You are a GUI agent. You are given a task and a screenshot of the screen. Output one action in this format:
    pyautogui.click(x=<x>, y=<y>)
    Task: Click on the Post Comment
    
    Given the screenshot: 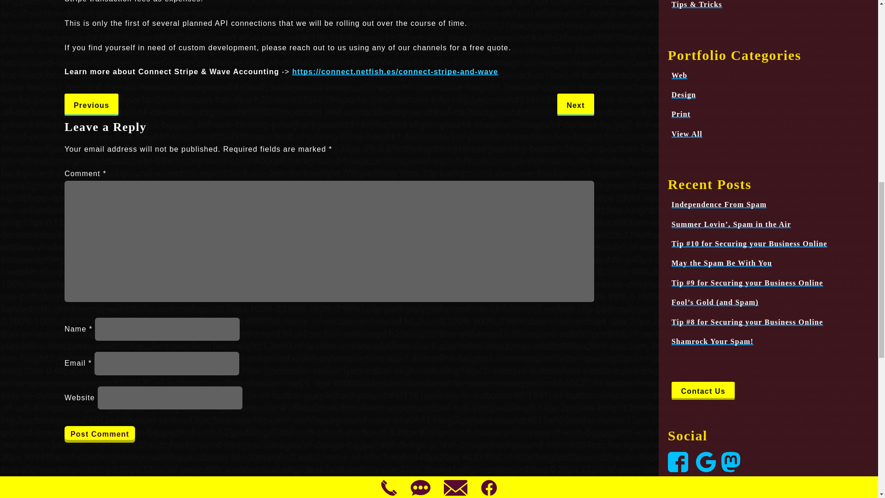 What is the action you would take?
    pyautogui.click(x=100, y=434)
    